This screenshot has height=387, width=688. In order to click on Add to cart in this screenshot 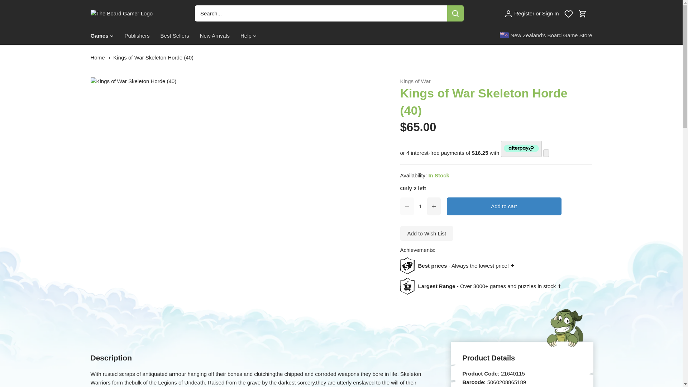, I will do `click(504, 206)`.